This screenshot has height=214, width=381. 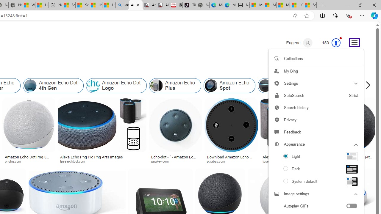 What do you see at coordinates (277, 58) in the screenshot?
I see `Class: hbic_saves` at bounding box center [277, 58].